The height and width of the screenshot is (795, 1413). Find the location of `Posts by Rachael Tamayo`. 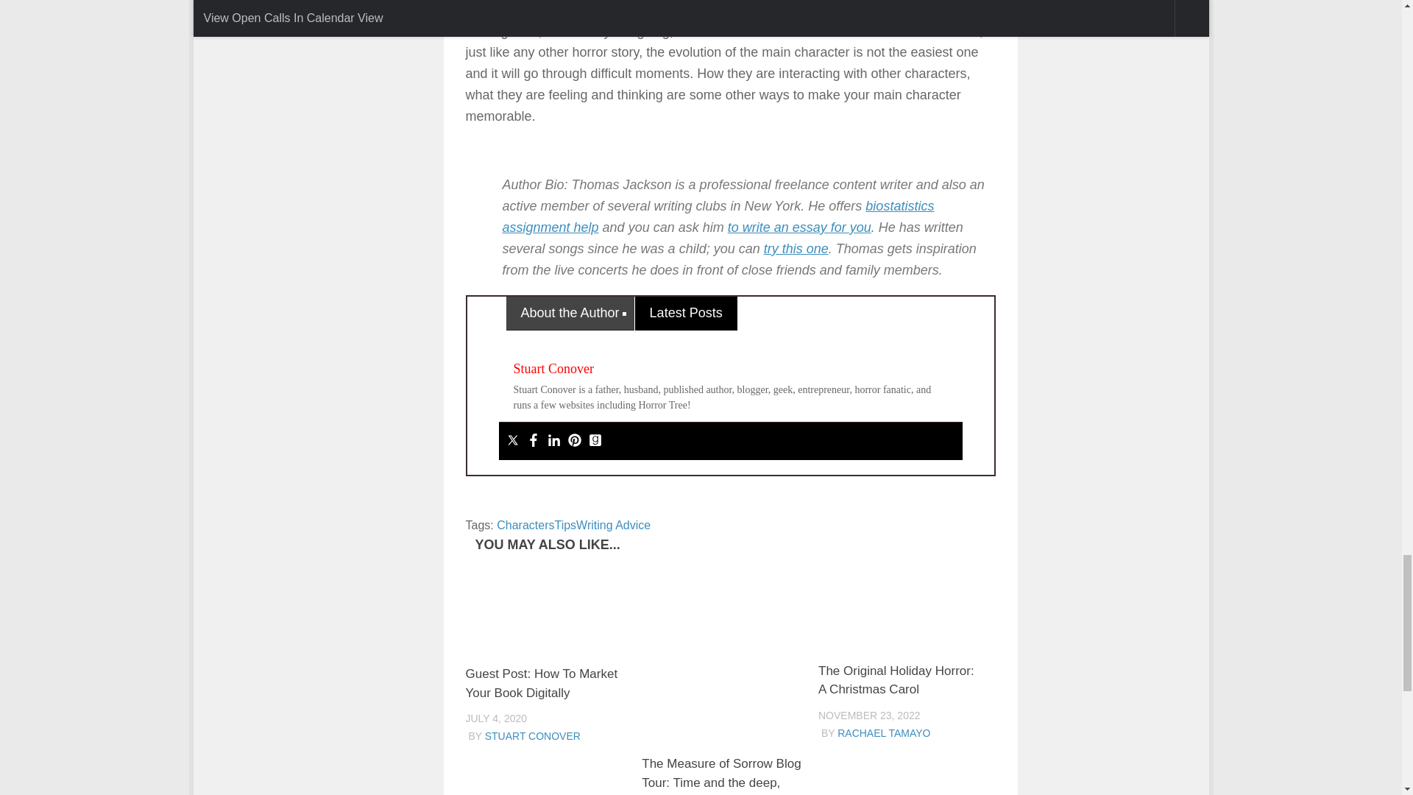

Posts by Rachael Tamayo is located at coordinates (883, 733).